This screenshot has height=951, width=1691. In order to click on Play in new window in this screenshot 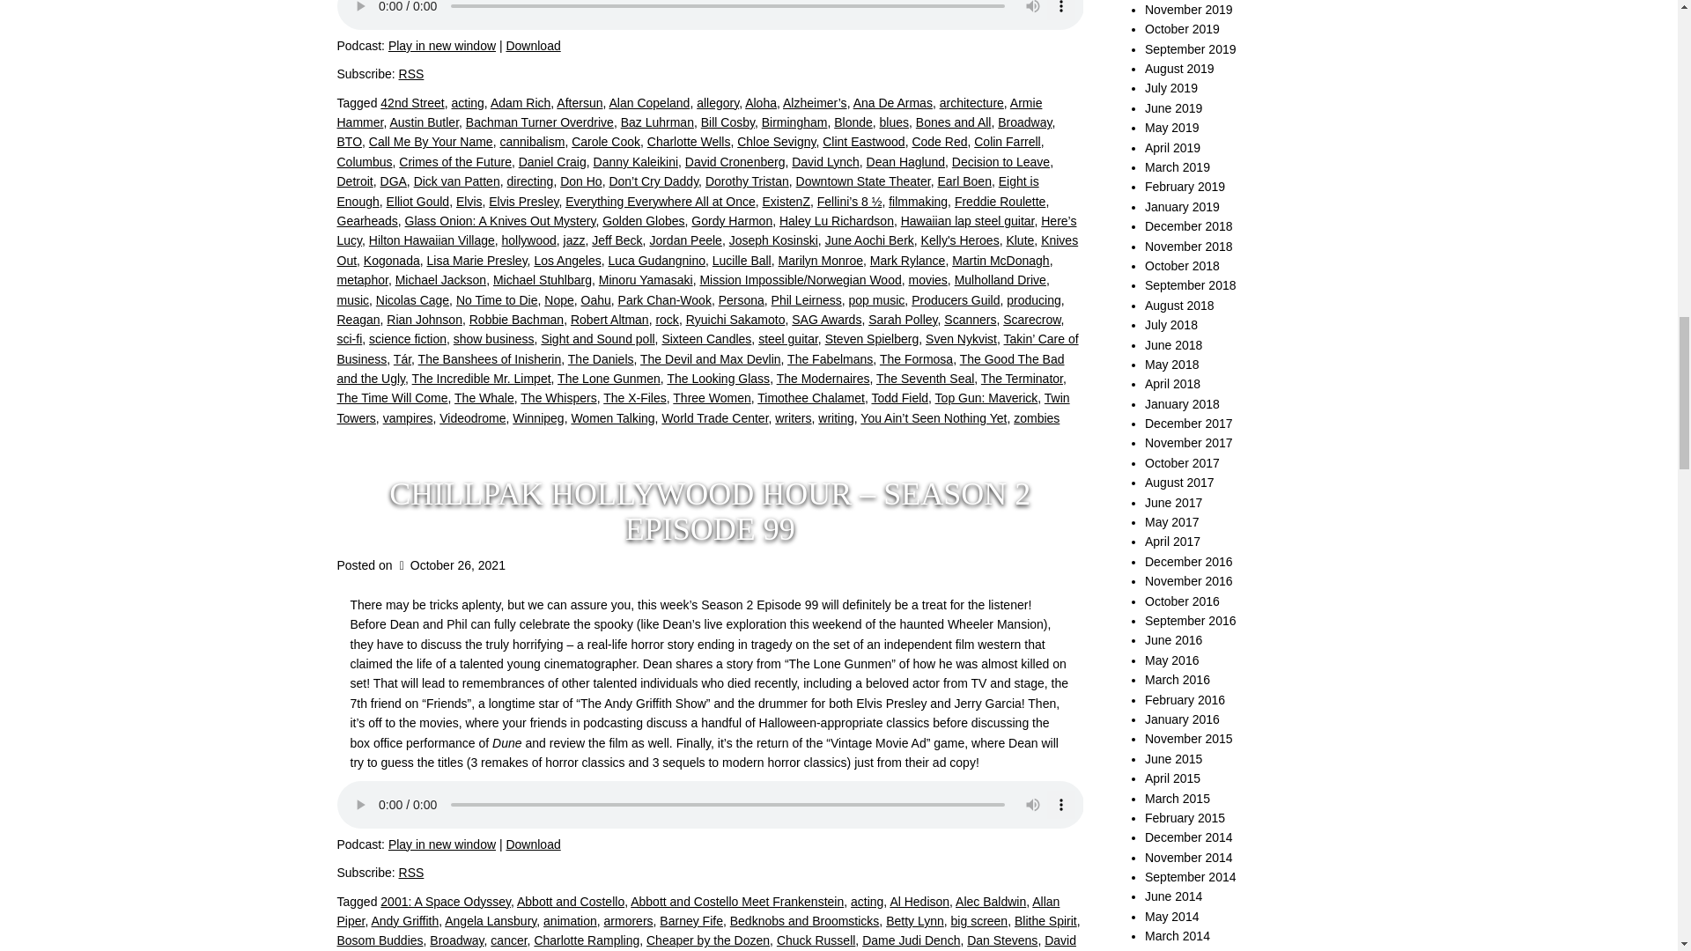, I will do `click(442, 844)`.